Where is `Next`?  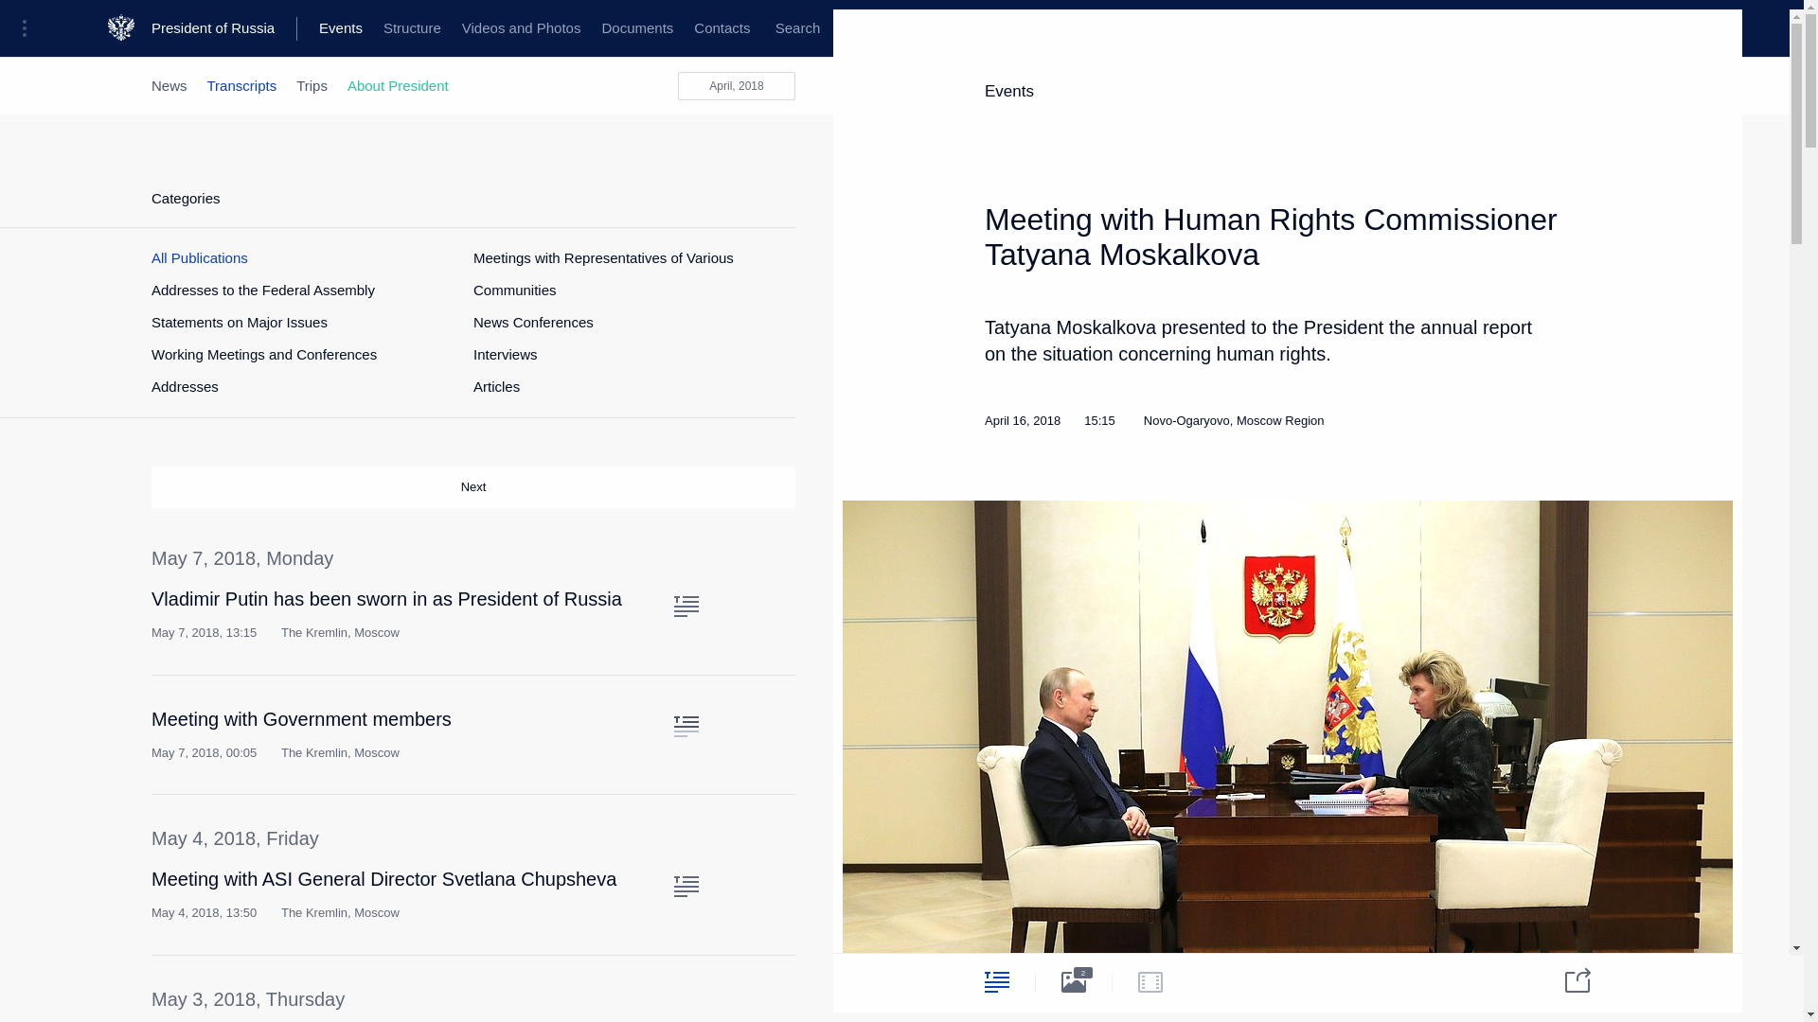
Next is located at coordinates (473, 486).